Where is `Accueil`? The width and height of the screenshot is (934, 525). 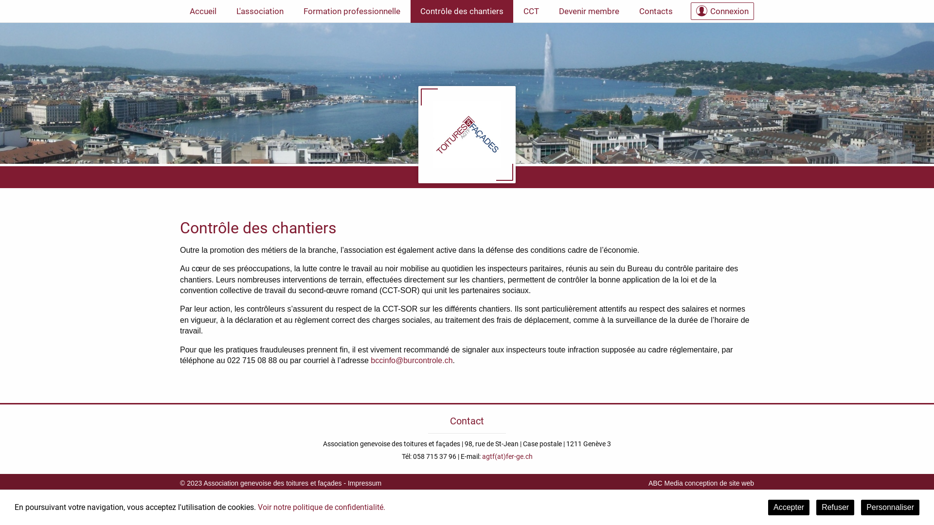
Accueil is located at coordinates (203, 12).